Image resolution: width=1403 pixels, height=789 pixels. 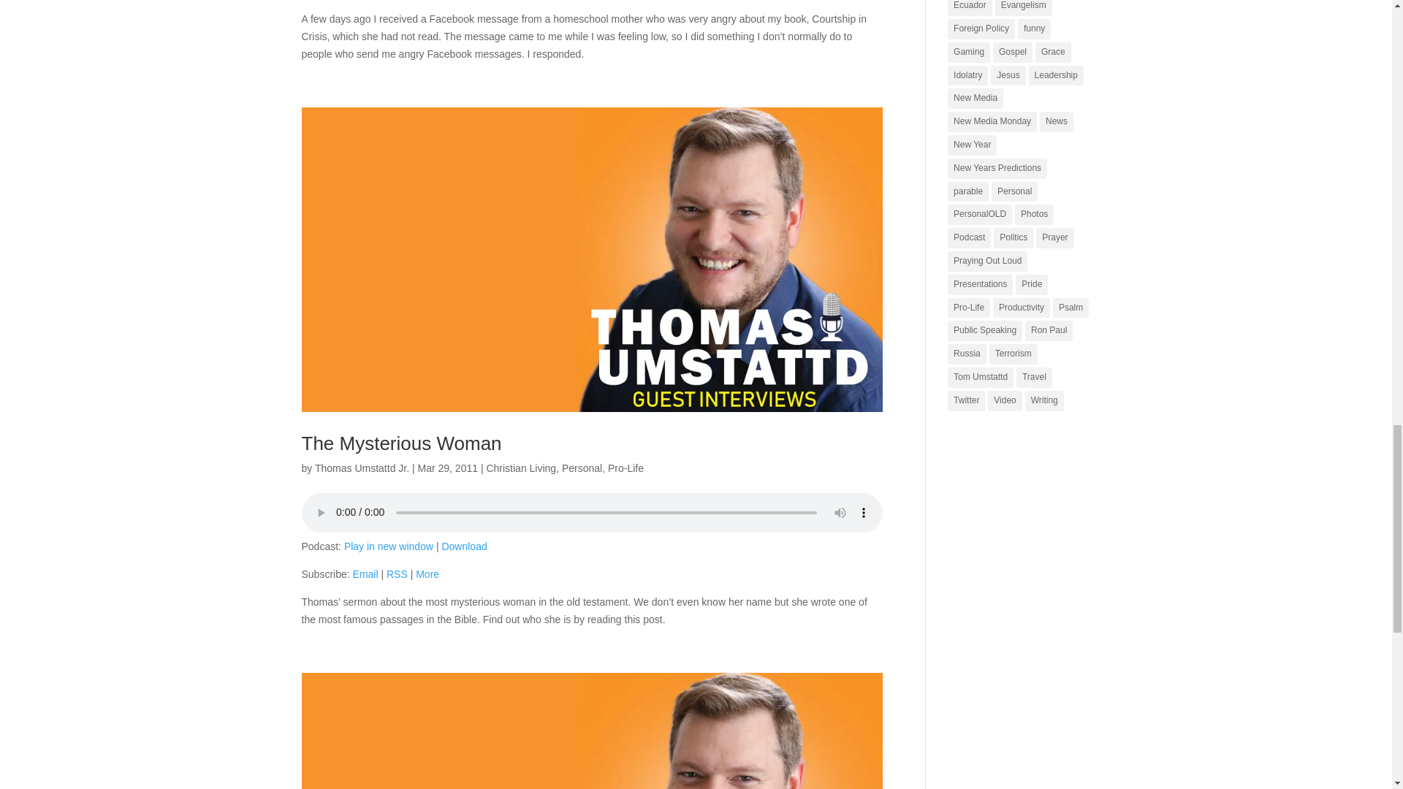 I want to click on The Mysterious Woman, so click(x=400, y=443).